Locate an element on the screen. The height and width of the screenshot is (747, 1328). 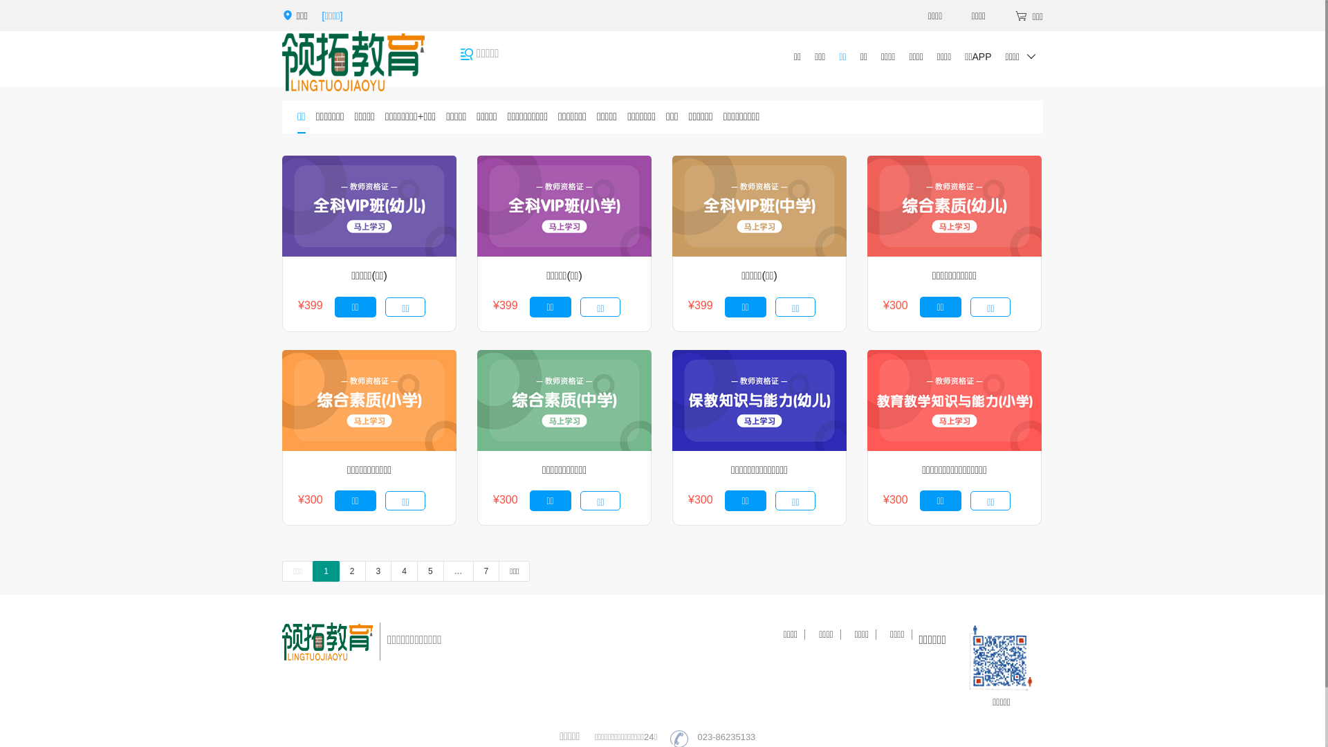
2 is located at coordinates (352, 571).